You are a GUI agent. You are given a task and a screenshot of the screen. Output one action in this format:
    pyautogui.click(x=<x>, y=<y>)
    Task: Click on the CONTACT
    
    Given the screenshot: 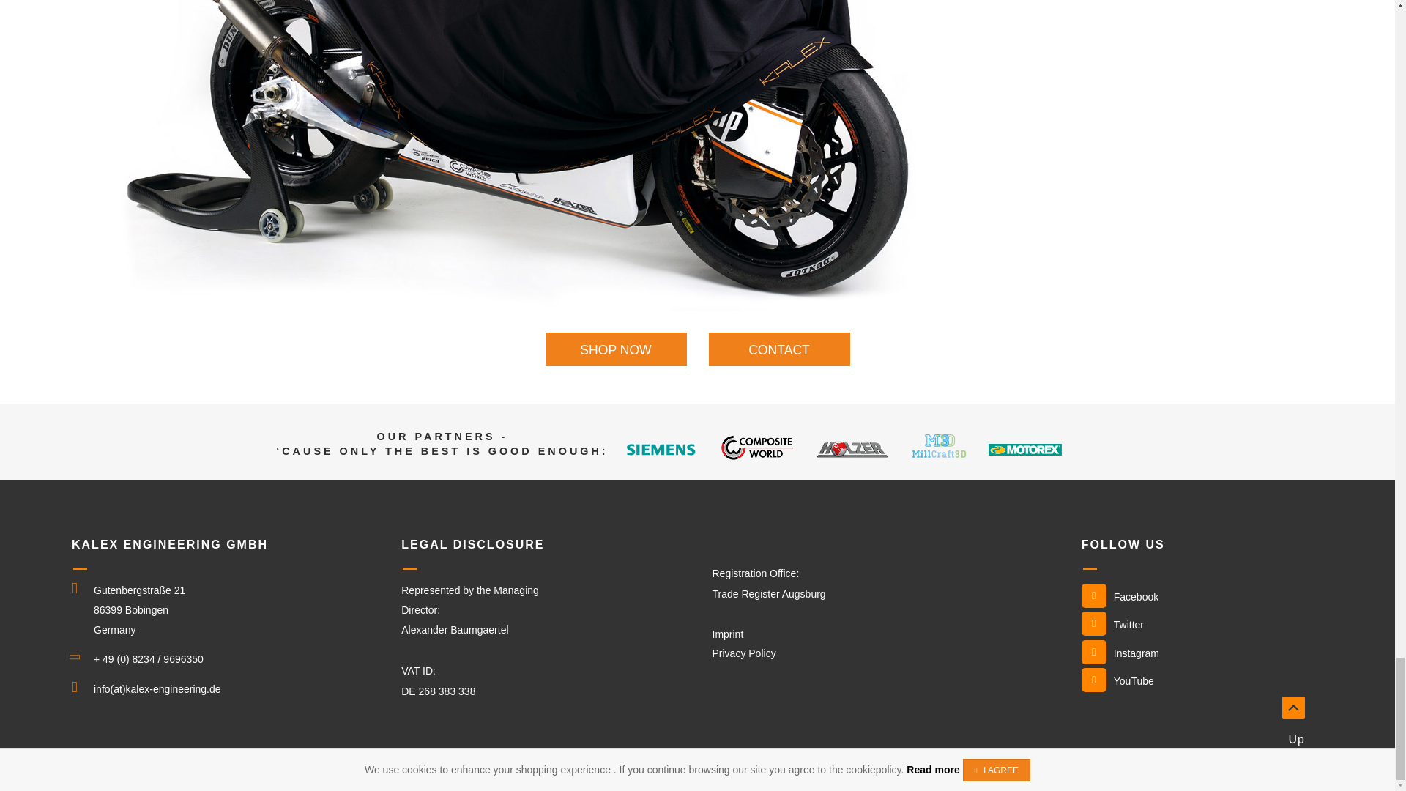 What is the action you would take?
    pyautogui.click(x=779, y=349)
    